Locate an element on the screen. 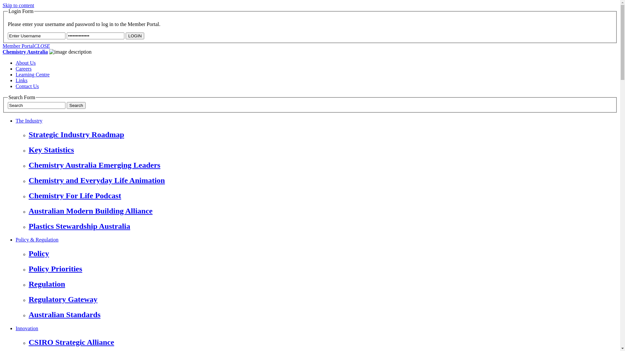 The image size is (625, 351). Policy Priorities is located at coordinates (323, 269).